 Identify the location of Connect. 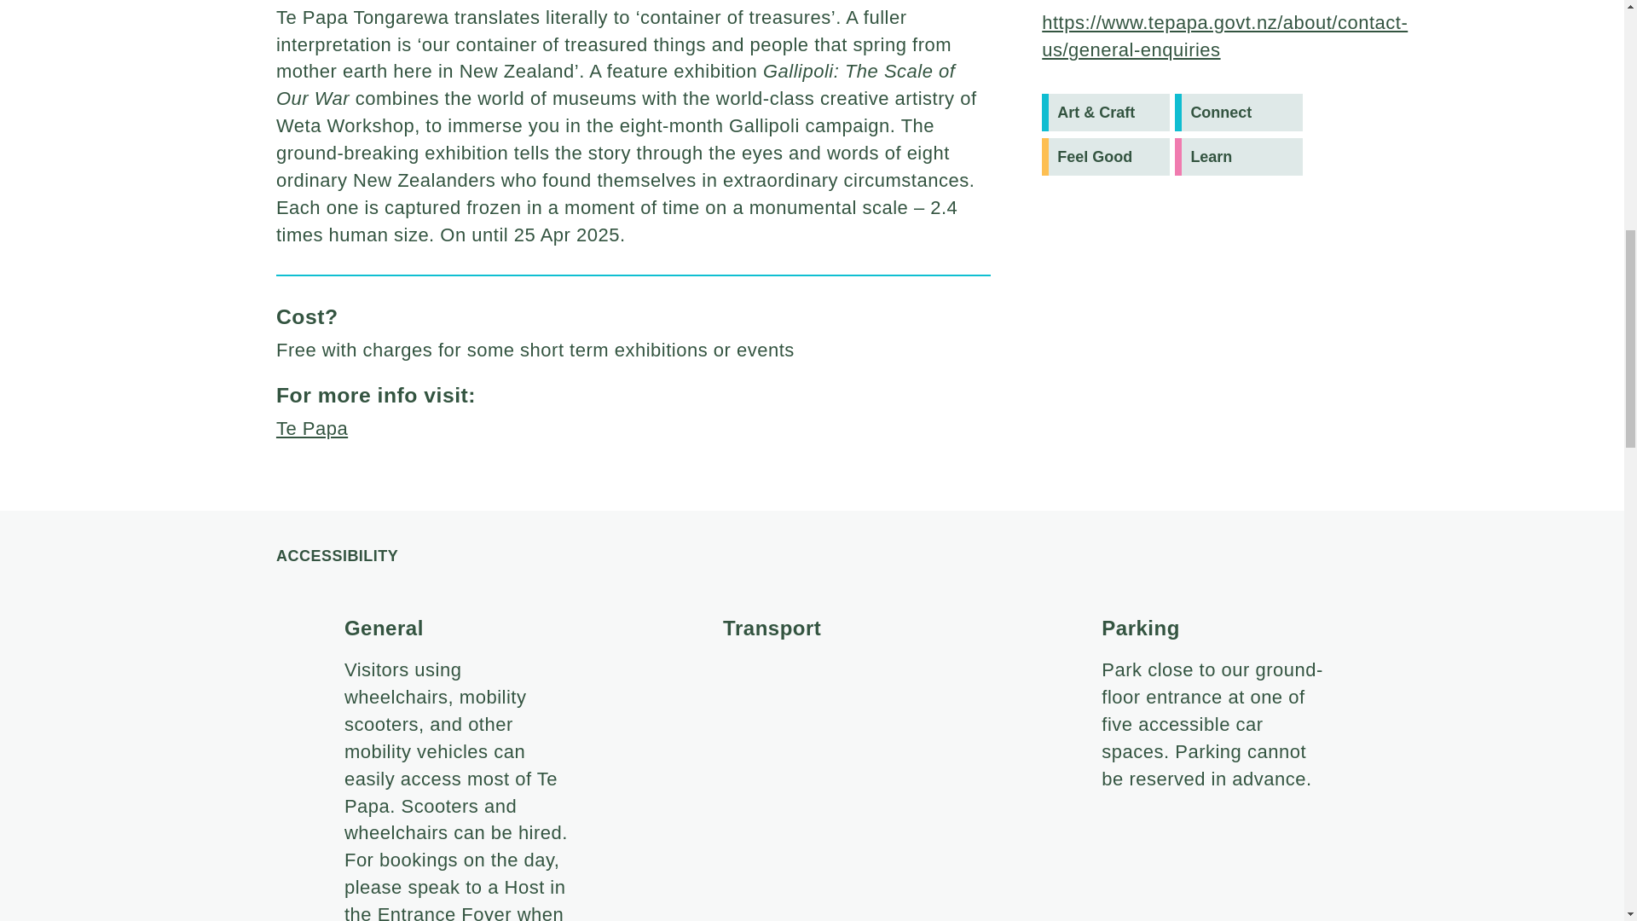
(1239, 113).